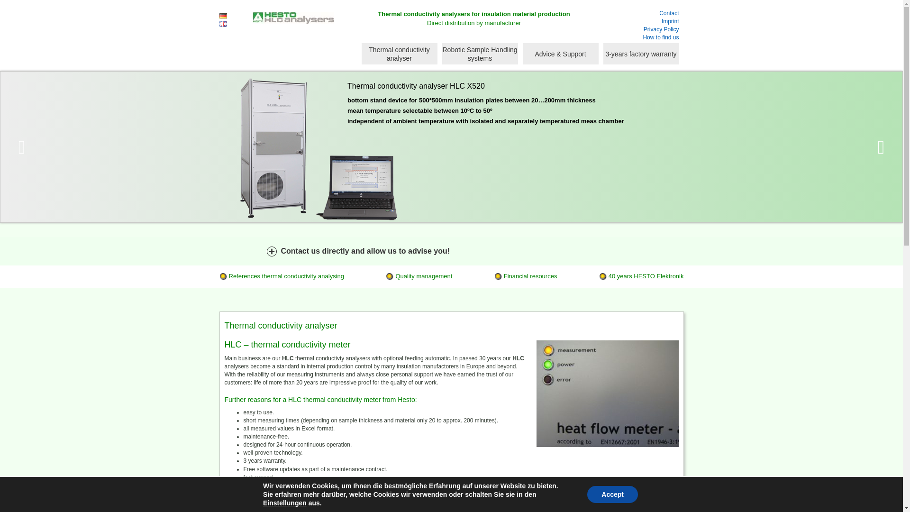  What do you see at coordinates (419, 276) in the screenshot?
I see `Quality management` at bounding box center [419, 276].